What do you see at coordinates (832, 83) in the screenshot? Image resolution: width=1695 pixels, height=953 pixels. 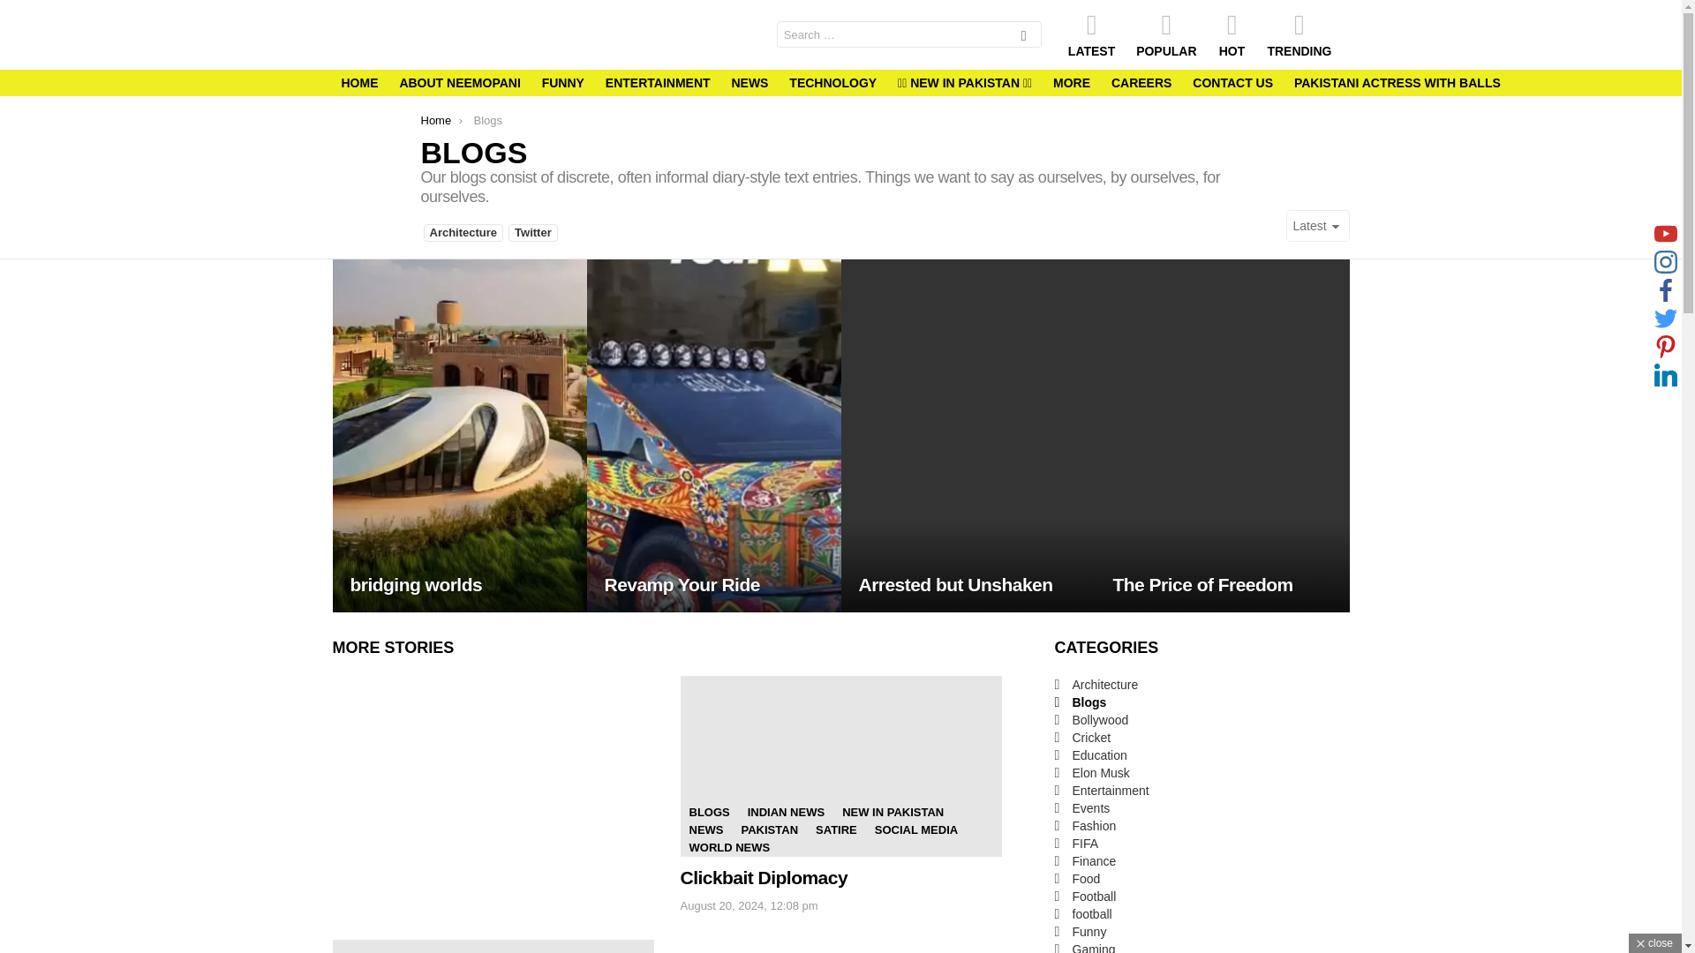 I see `TECHNOLOGY` at bounding box center [832, 83].